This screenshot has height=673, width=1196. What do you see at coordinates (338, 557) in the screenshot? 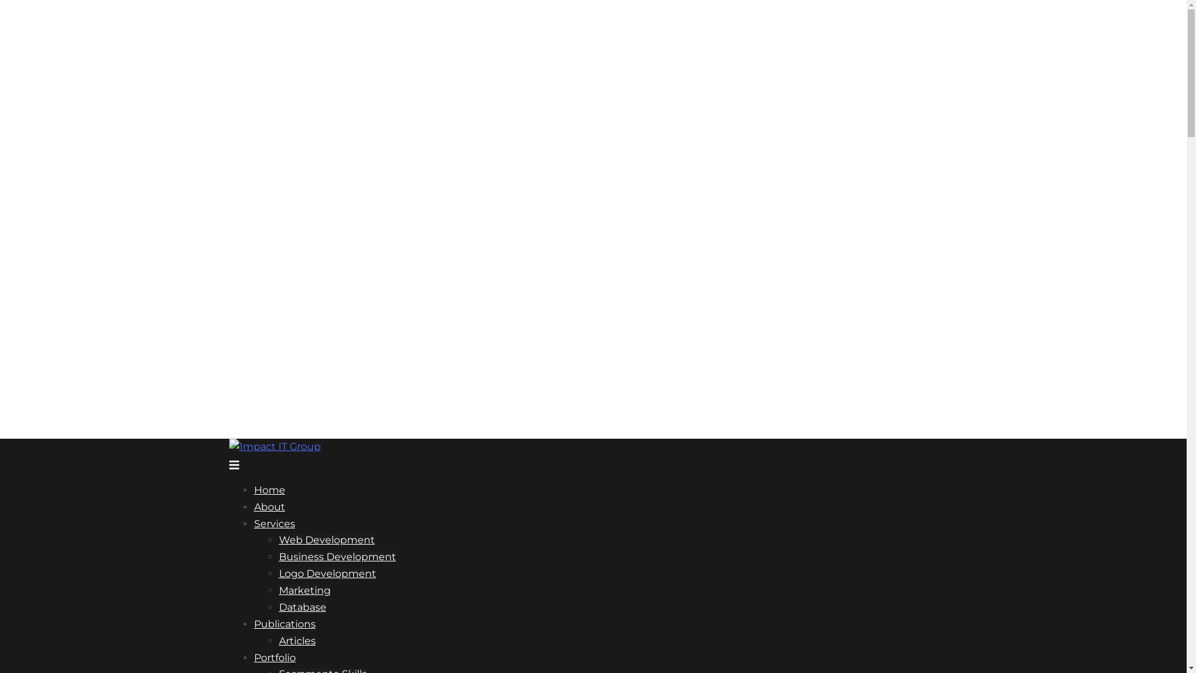
I see `Business Development` at bounding box center [338, 557].